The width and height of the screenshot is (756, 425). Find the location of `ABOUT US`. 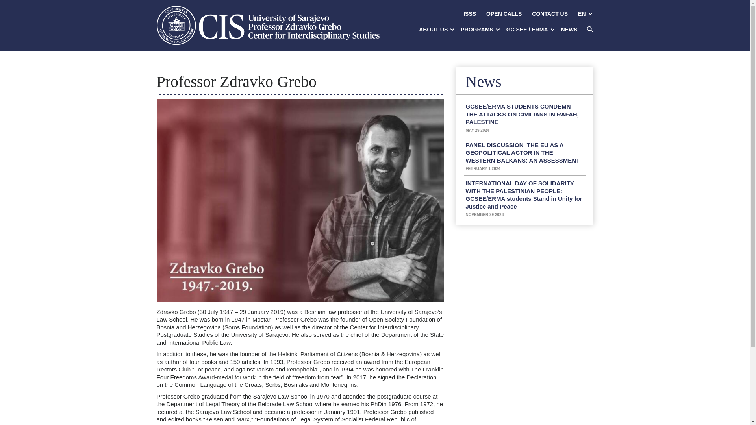

ABOUT US is located at coordinates (435, 30).